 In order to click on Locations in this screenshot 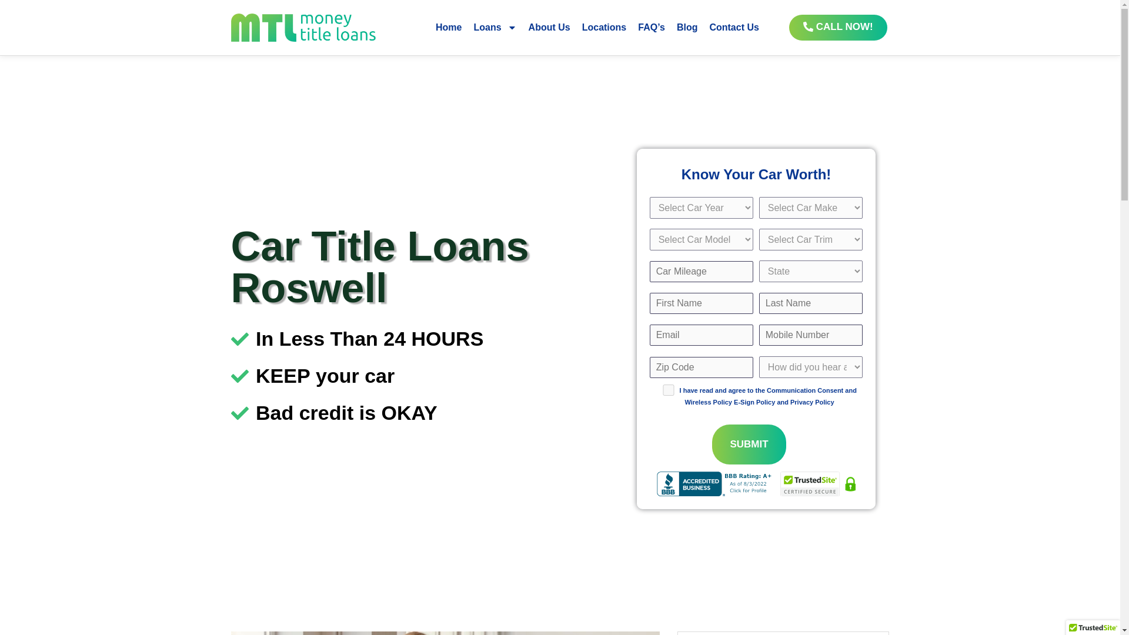, I will do `click(604, 27)`.